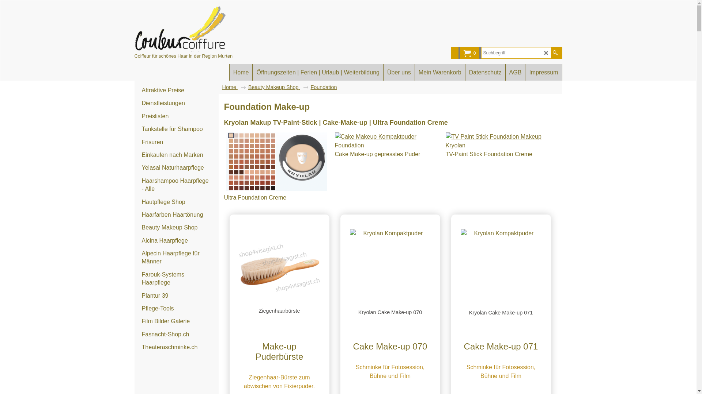  Describe the element at coordinates (388, 141) in the screenshot. I see `Cake Makeup Kompaktpuder Foundation` at that location.